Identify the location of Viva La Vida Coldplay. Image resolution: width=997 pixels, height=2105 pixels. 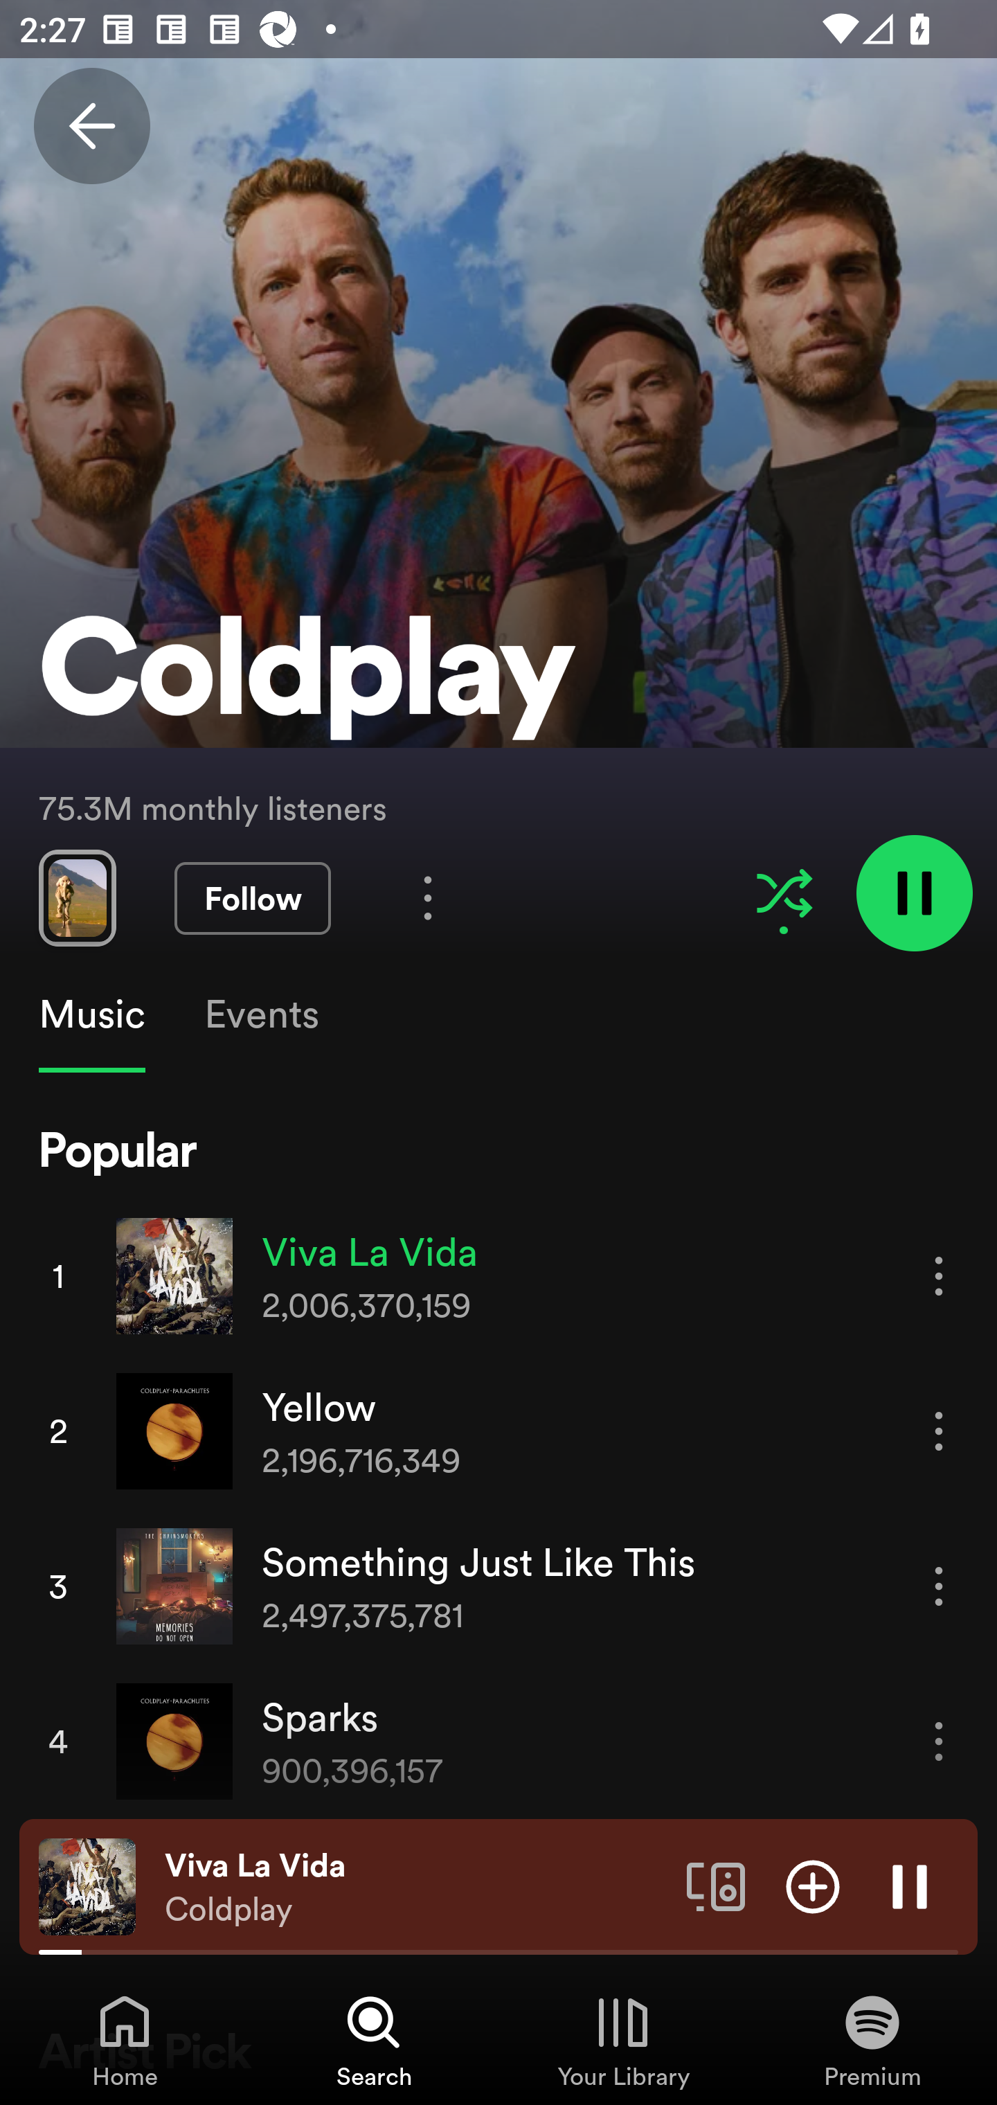
(415, 1887).